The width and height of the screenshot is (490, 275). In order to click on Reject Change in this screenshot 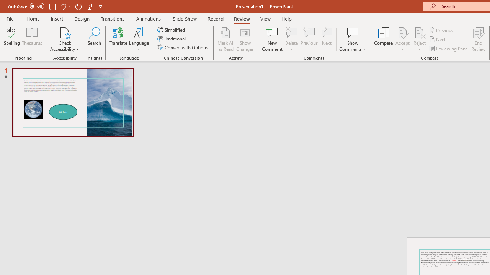, I will do `click(420, 32)`.